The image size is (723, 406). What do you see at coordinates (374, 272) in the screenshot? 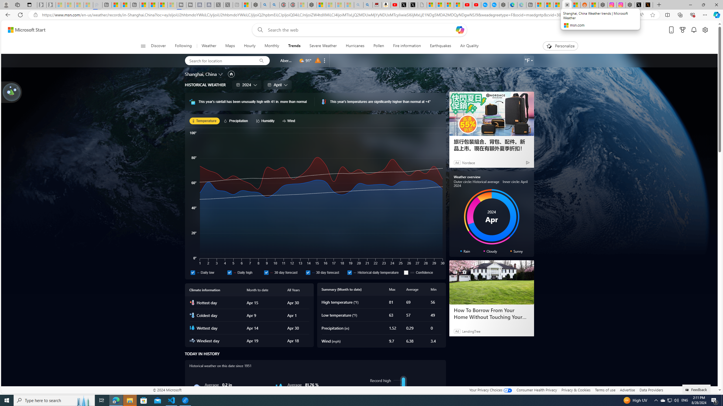
I see `Historical daily temperature` at bounding box center [374, 272].